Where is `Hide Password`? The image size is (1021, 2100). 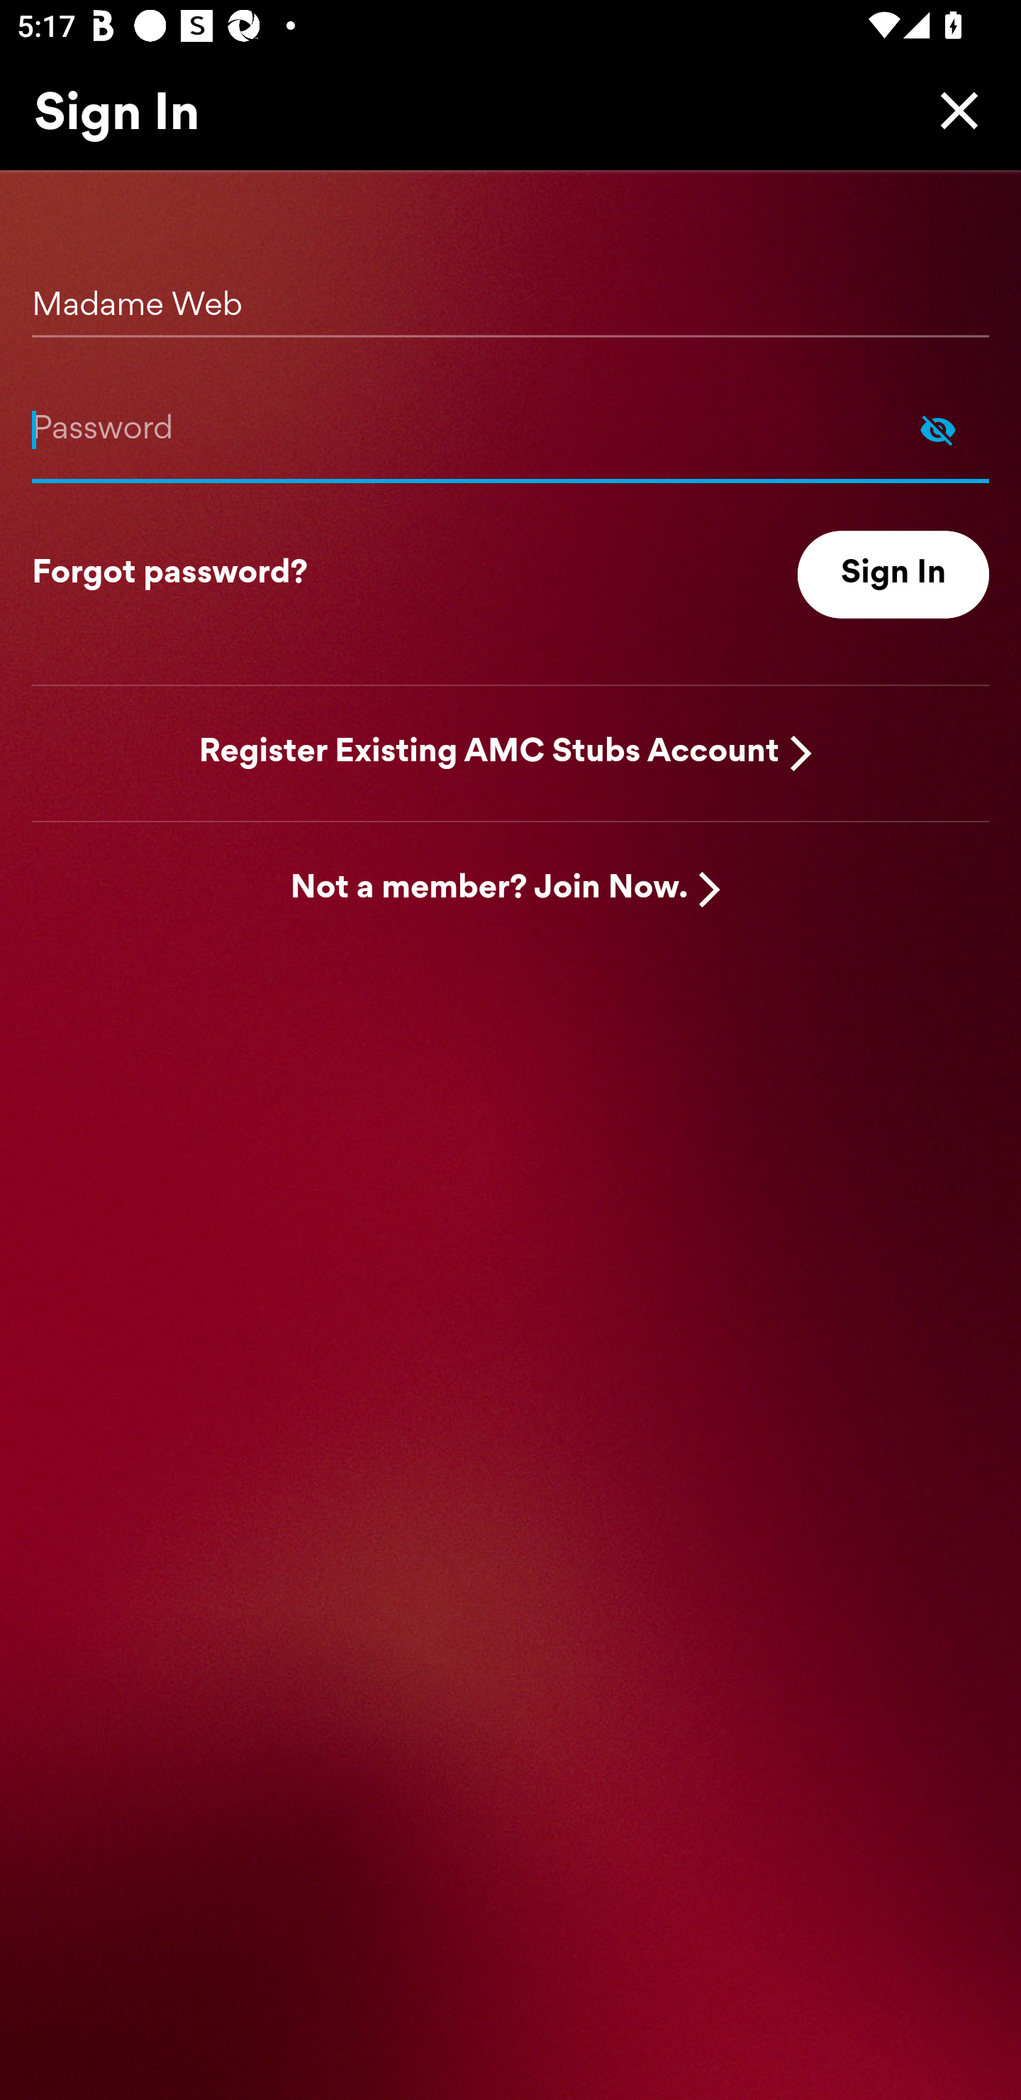 Hide Password is located at coordinates (510, 429).